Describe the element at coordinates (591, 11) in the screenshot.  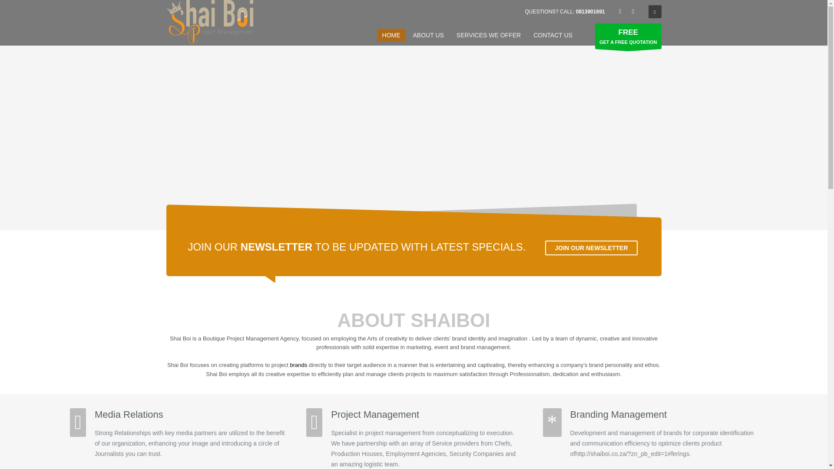
I see `0813901691` at that location.